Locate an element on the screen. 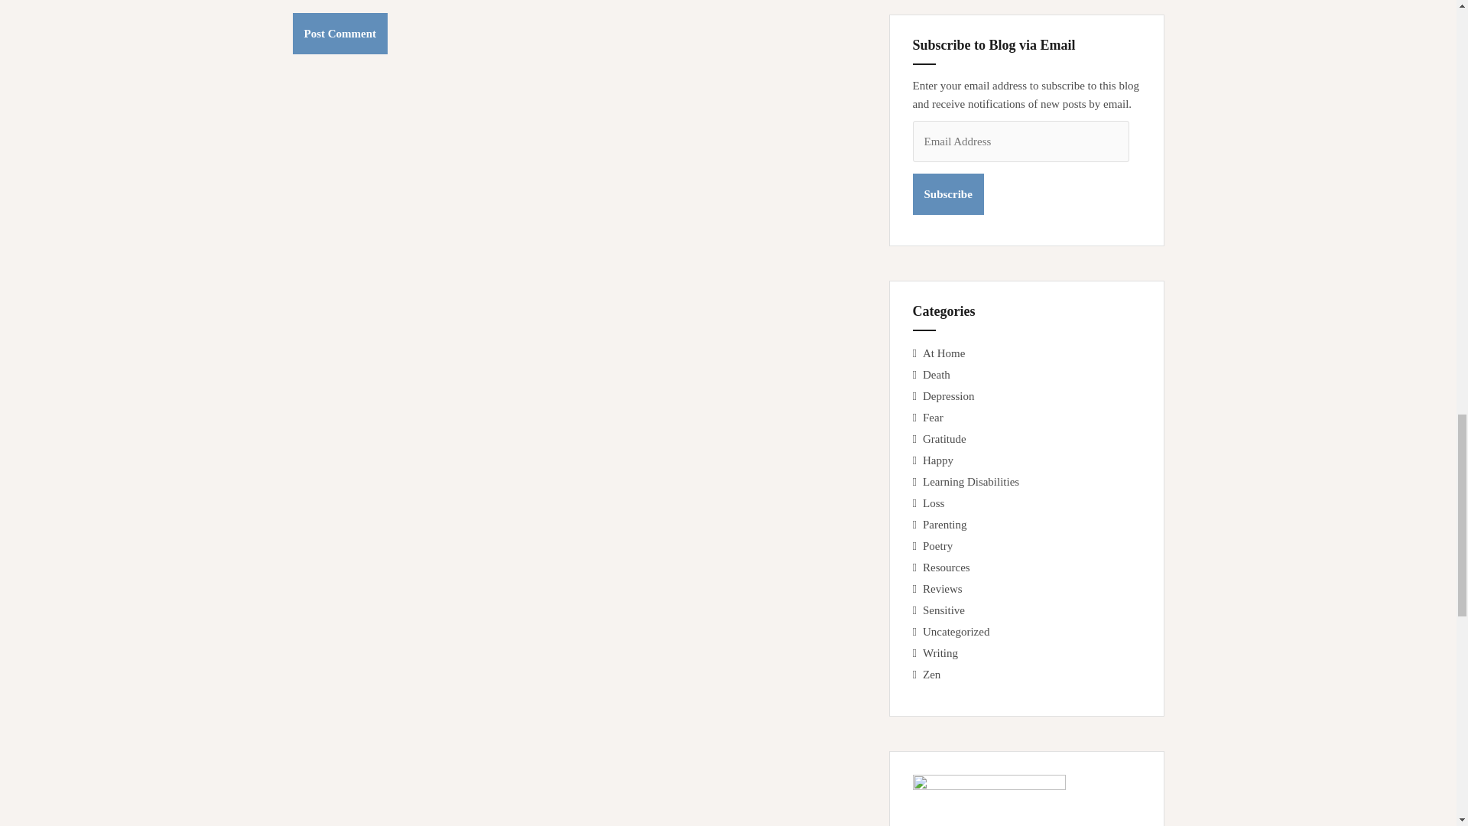 The image size is (1468, 826). Gratitude is located at coordinates (944, 439).